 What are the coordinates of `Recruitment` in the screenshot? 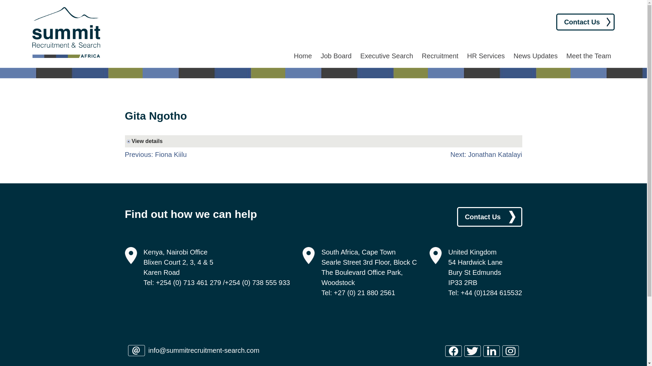 It's located at (440, 56).